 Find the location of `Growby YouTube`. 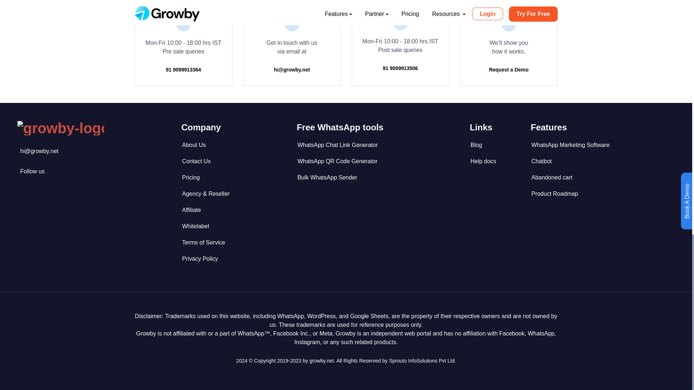

Growby YouTube is located at coordinates (39, 151).